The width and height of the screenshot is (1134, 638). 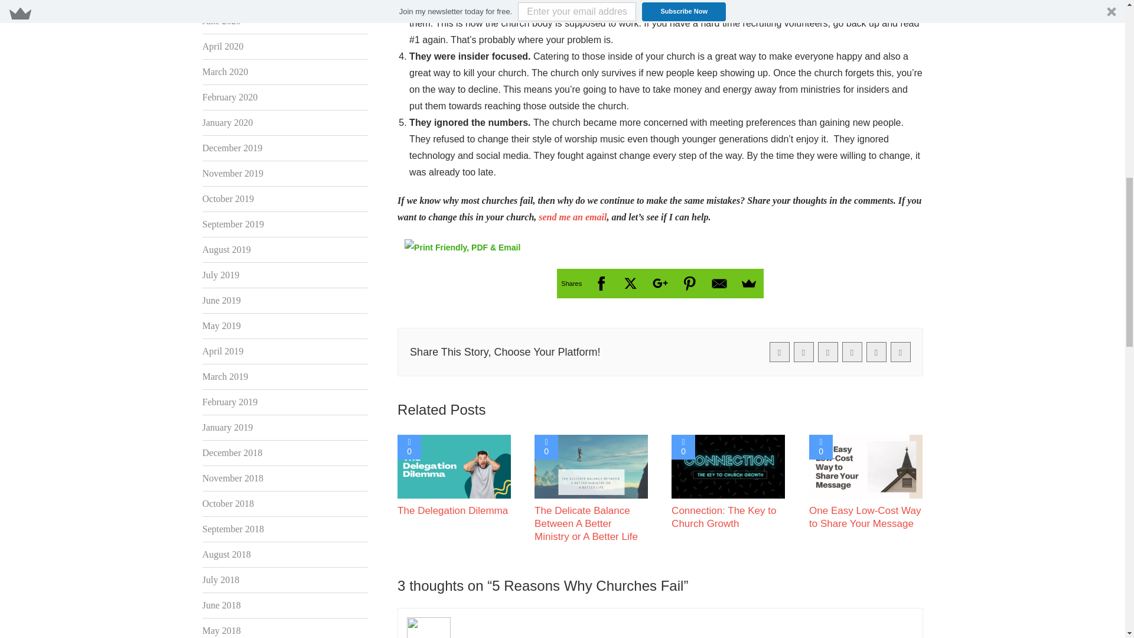 I want to click on 0, so click(x=409, y=447).